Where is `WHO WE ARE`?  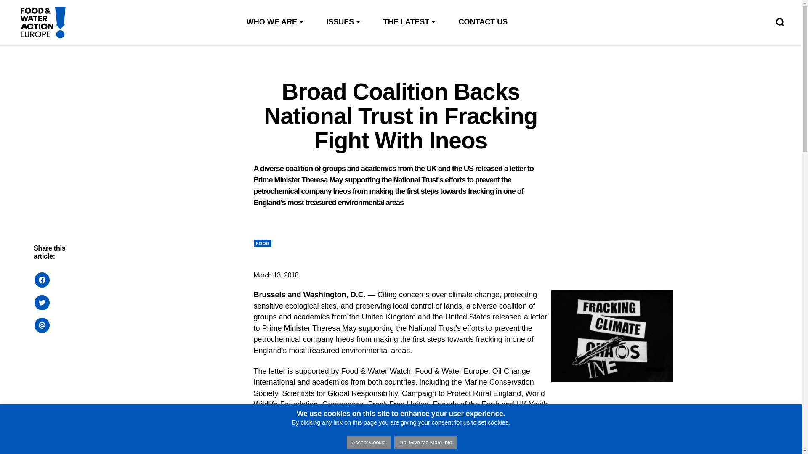
WHO WE ARE is located at coordinates (276, 22).